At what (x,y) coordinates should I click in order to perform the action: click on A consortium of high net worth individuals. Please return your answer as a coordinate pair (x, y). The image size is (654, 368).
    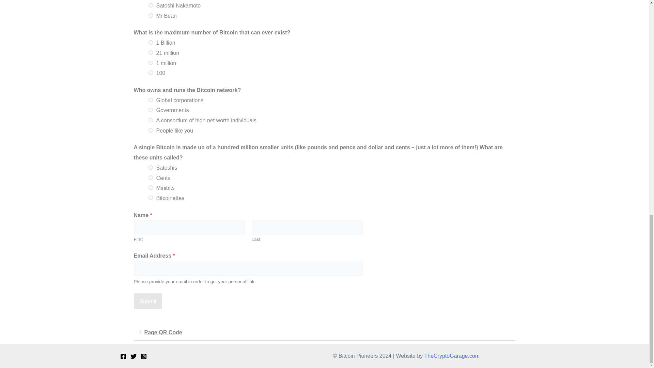
    Looking at the image, I should click on (151, 120).